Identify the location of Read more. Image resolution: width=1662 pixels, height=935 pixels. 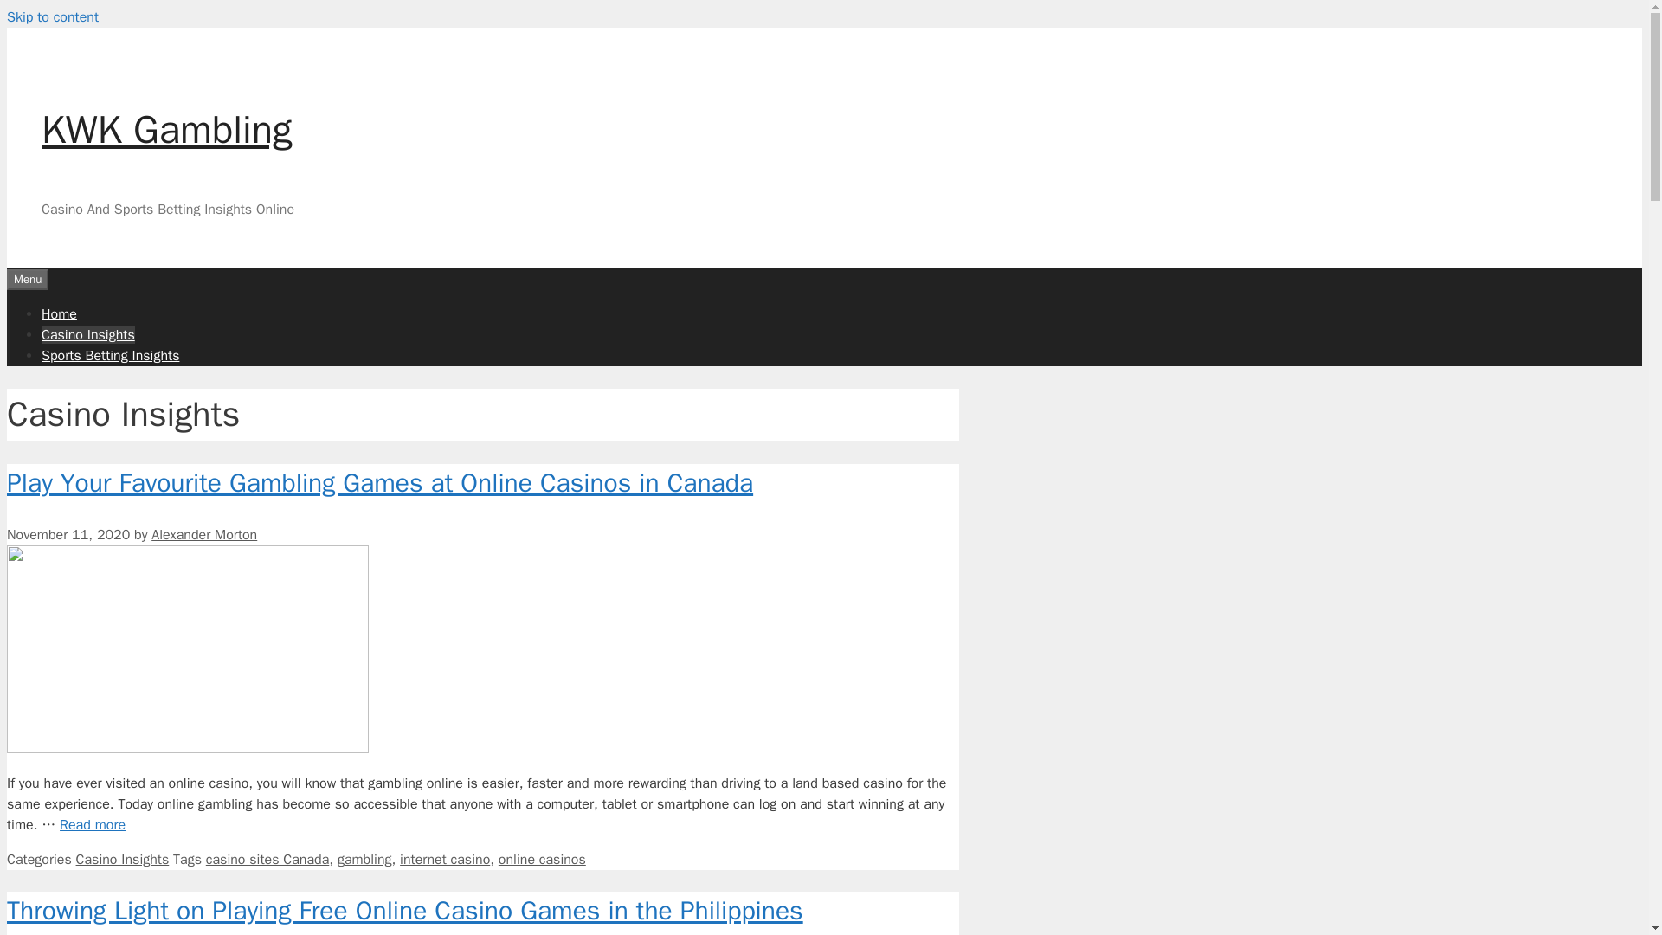
(93, 824).